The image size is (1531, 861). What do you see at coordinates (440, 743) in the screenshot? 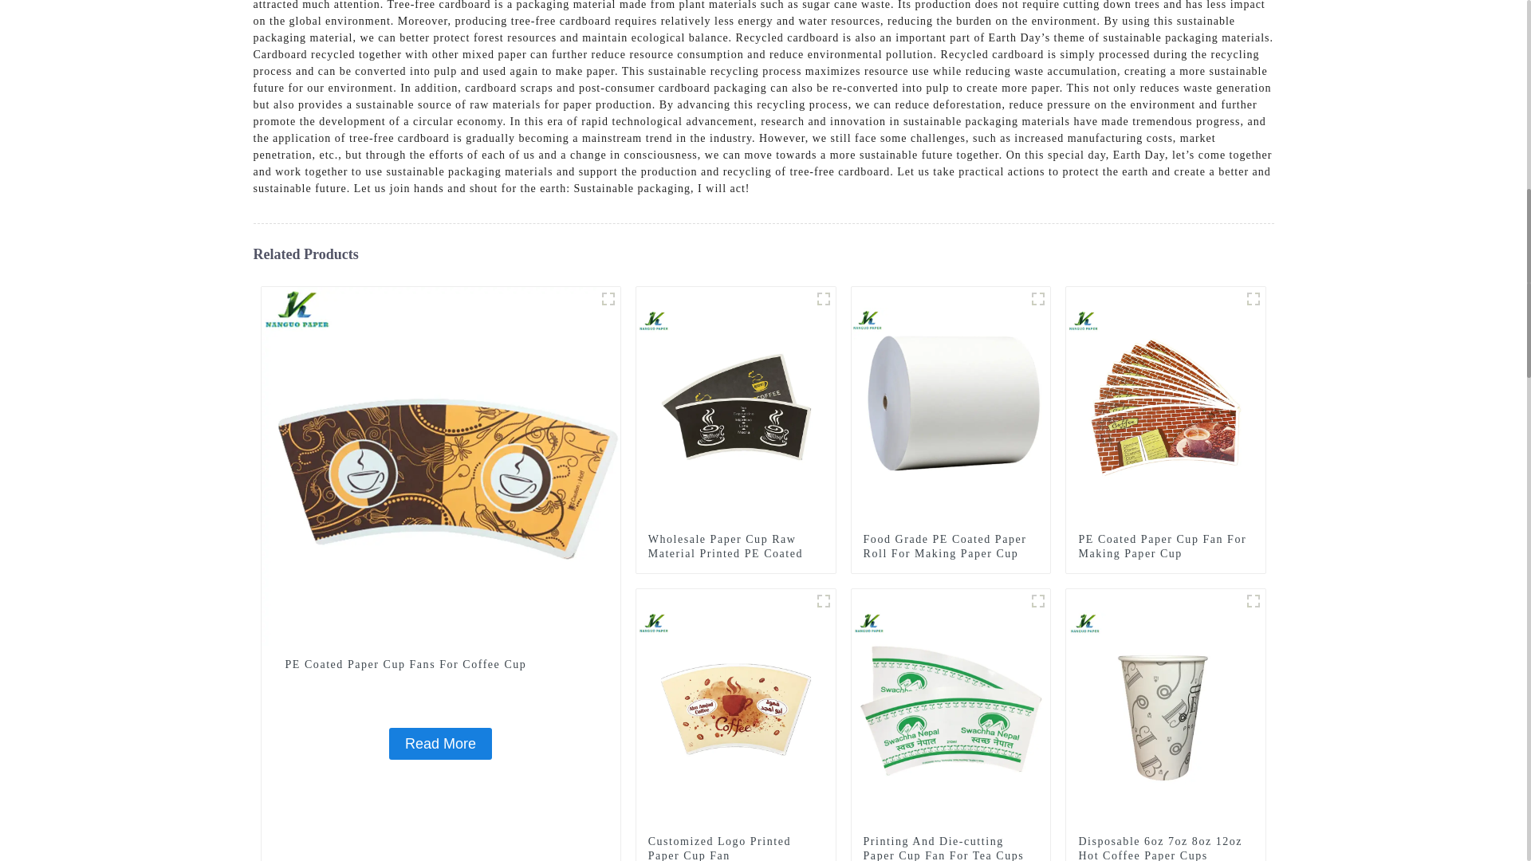
I see `Read More` at bounding box center [440, 743].